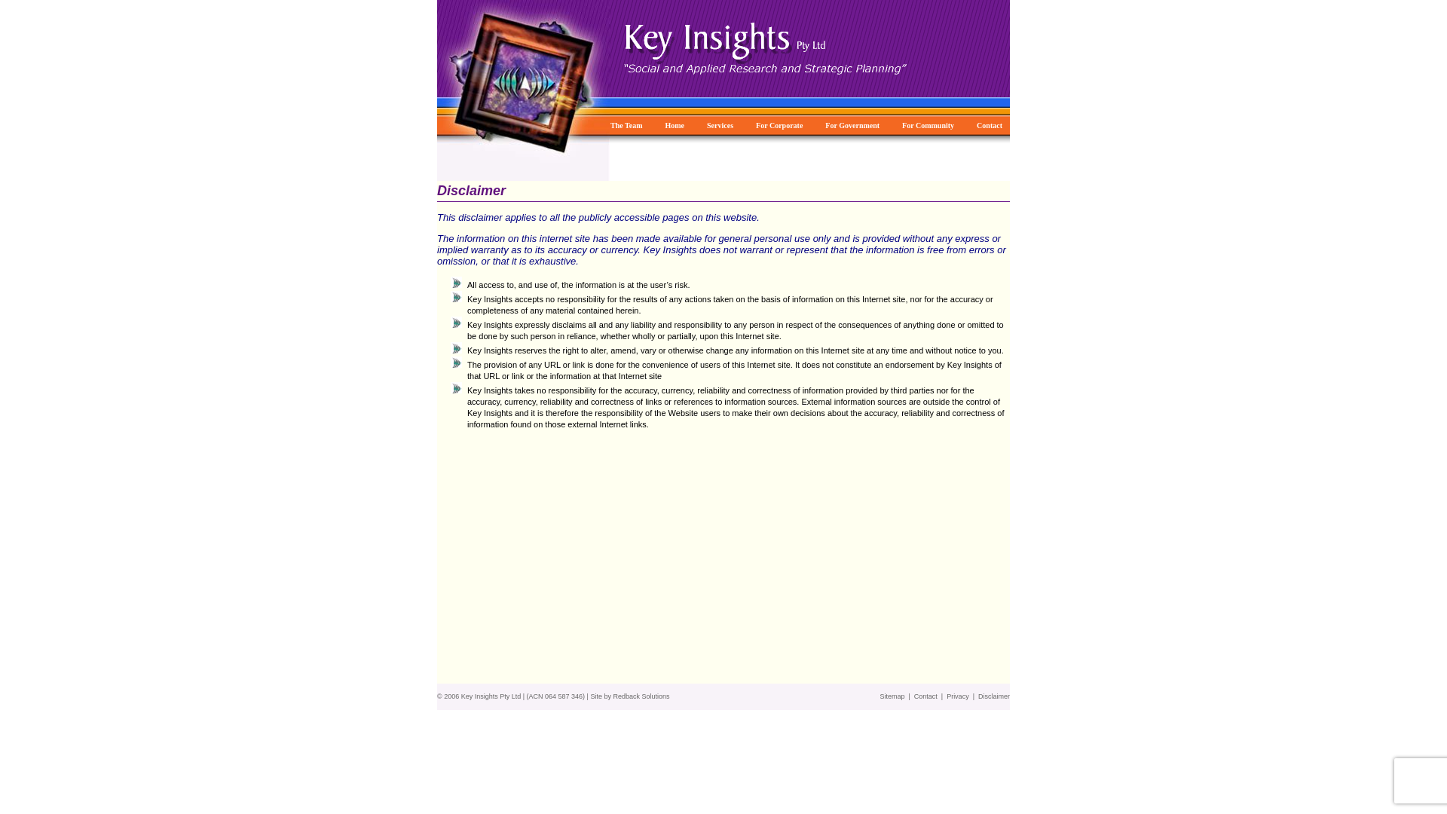 The height and width of the screenshot is (814, 1447). Describe the element at coordinates (958, 696) in the screenshot. I see `Privacy` at that location.